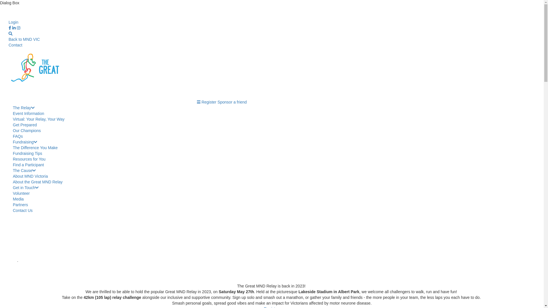 This screenshot has height=308, width=548. Describe the element at coordinates (30, 176) in the screenshot. I see `About MND Victoria` at that location.